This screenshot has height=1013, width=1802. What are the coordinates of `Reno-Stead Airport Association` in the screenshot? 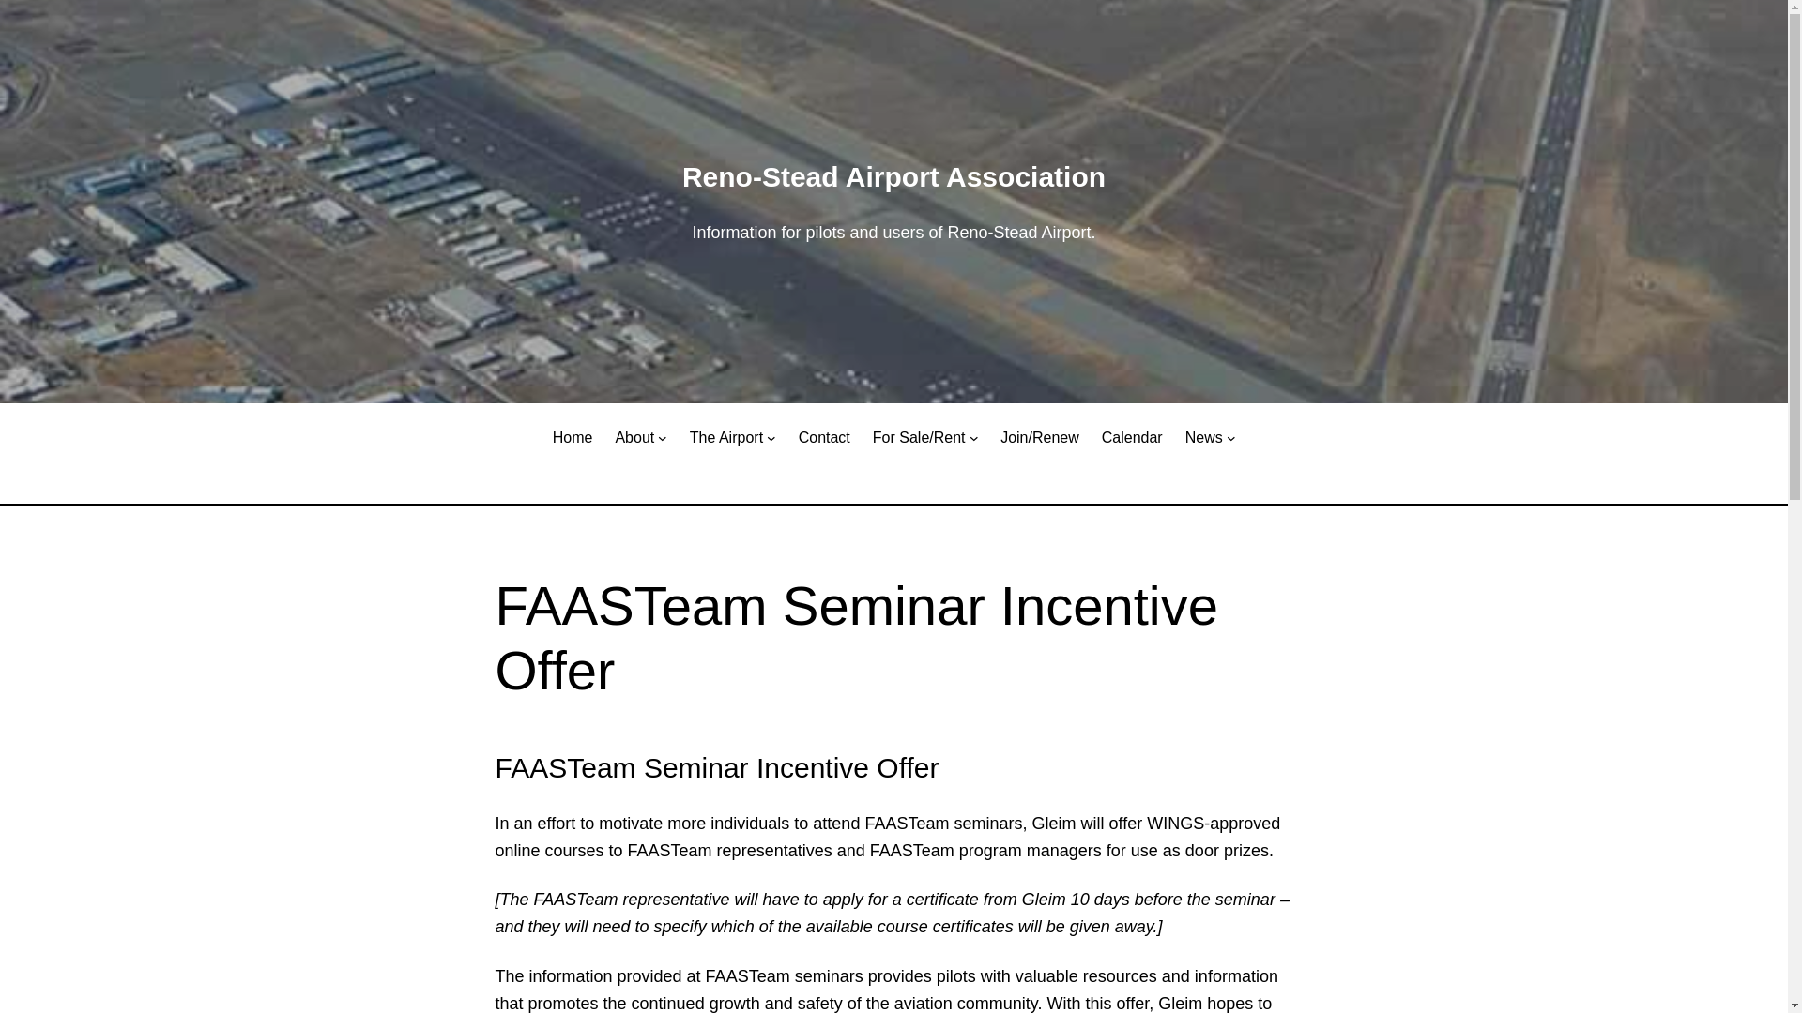 It's located at (893, 176).